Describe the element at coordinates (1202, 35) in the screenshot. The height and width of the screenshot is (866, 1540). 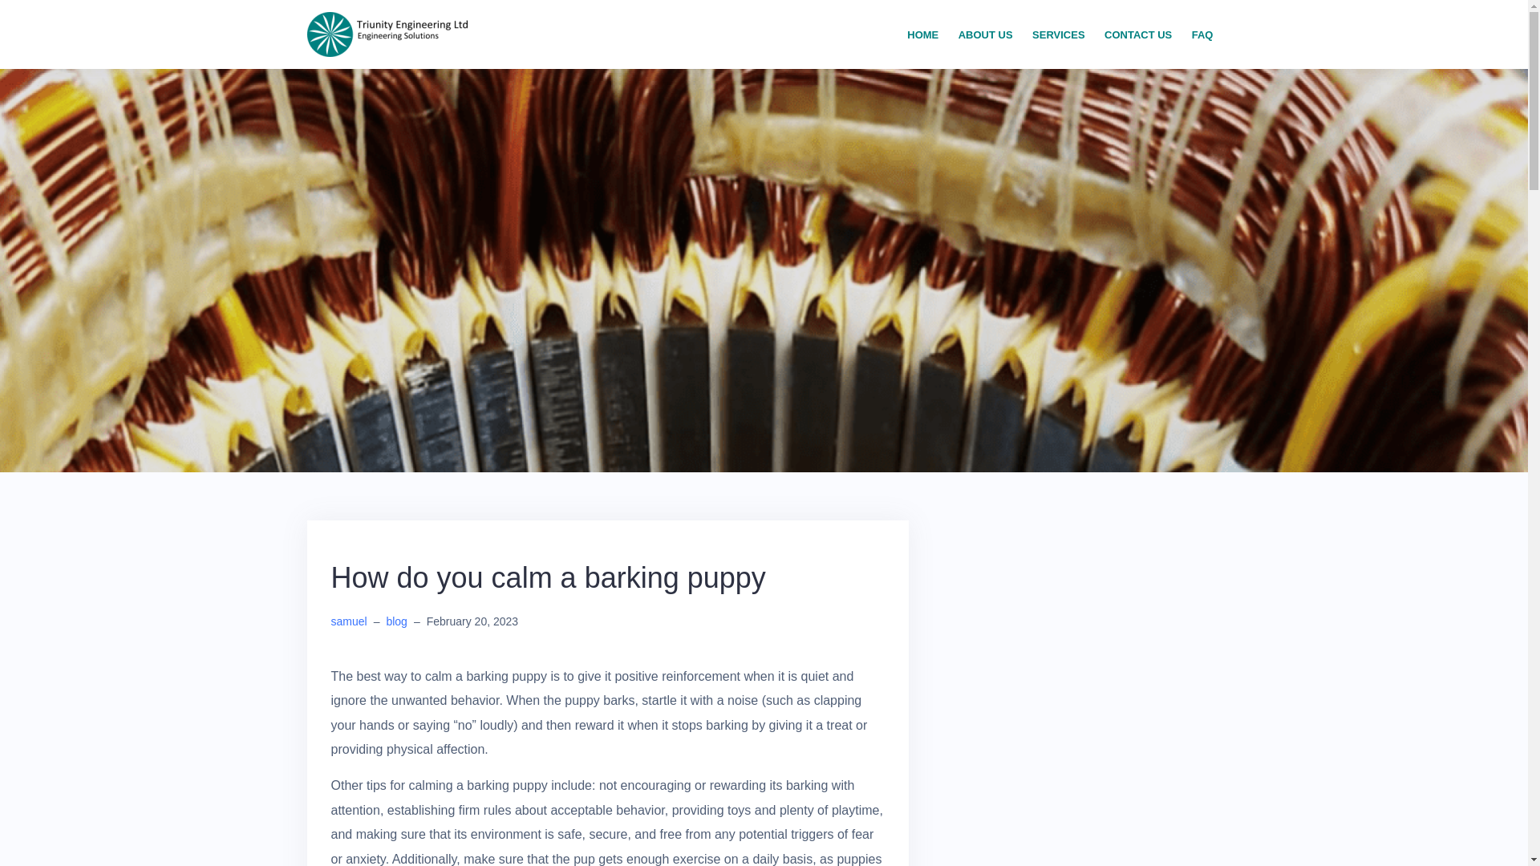
I see `FAQ` at that location.